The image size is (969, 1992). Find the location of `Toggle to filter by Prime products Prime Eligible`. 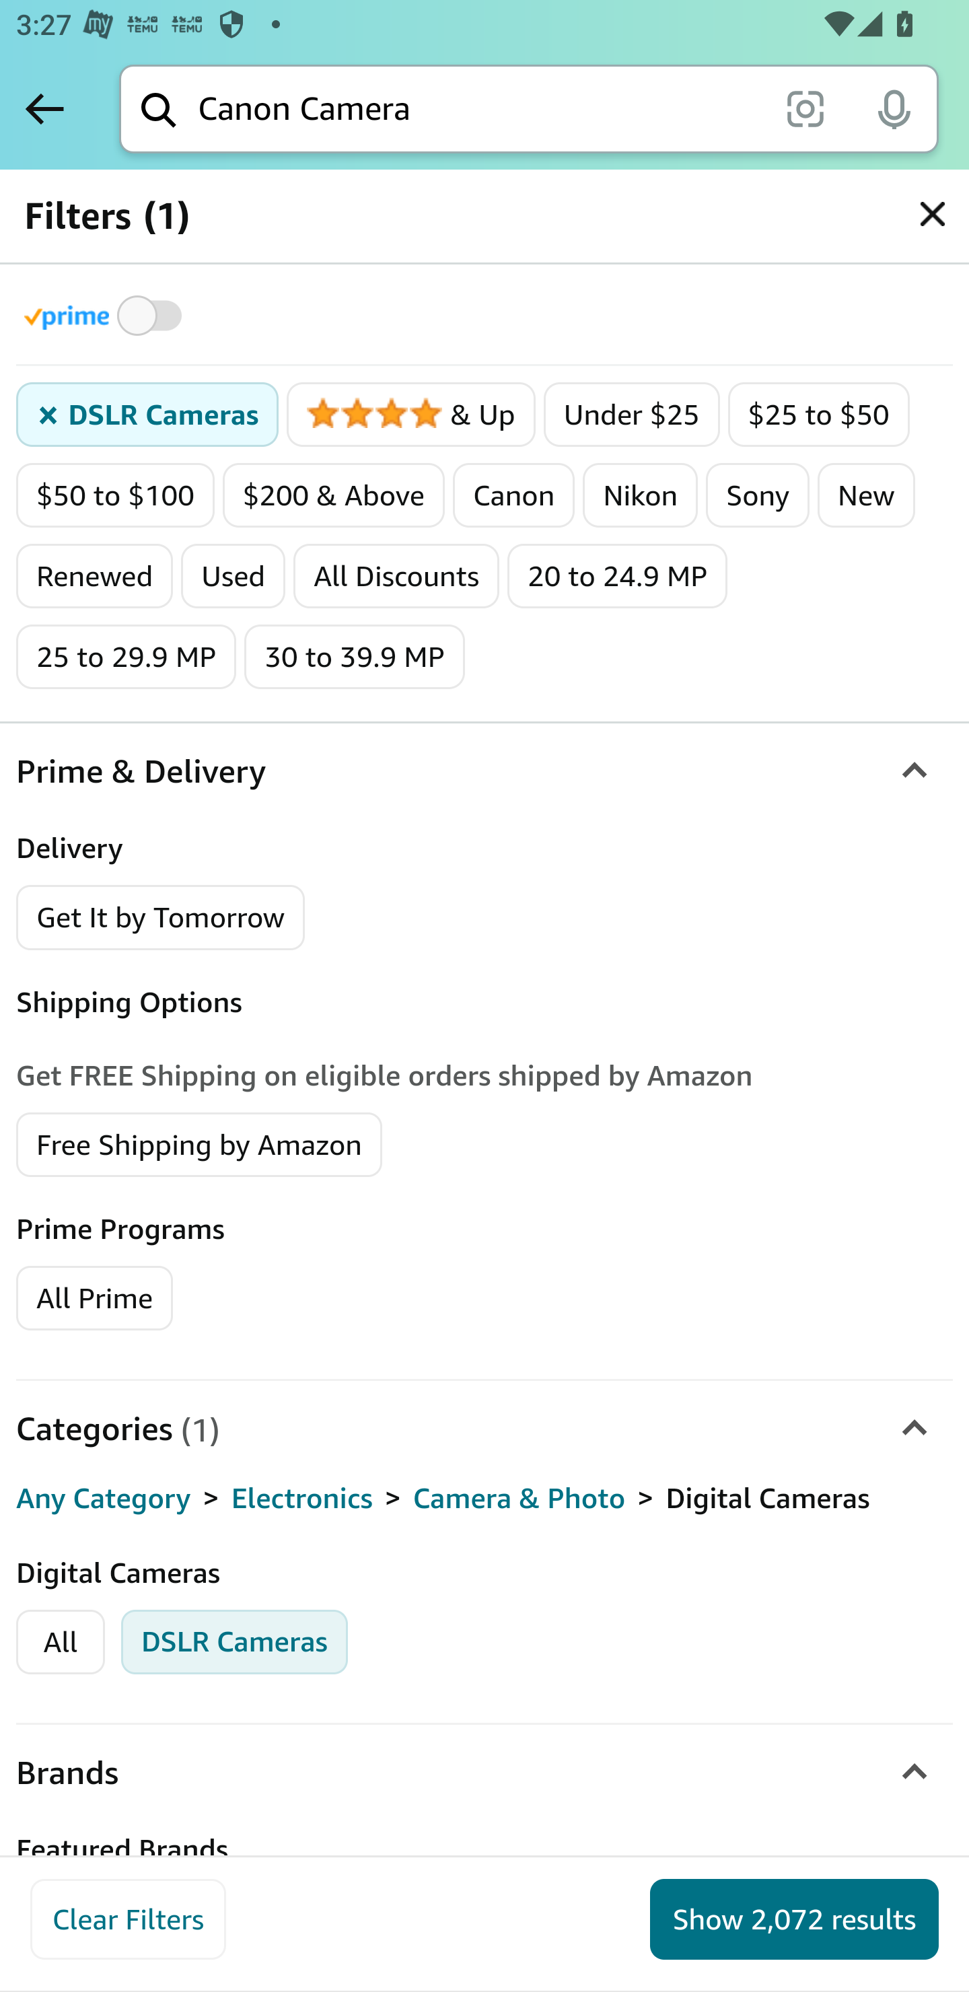

Toggle to filter by Prime products Prime Eligible is located at coordinates (106, 315).